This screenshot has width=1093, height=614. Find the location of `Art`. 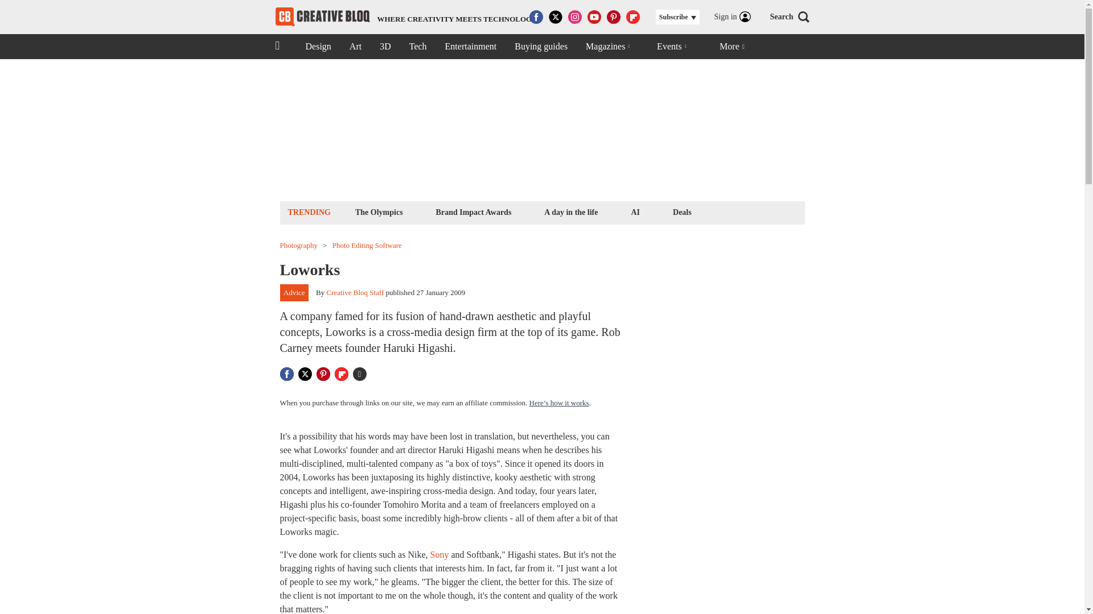

Art is located at coordinates (322, 17).